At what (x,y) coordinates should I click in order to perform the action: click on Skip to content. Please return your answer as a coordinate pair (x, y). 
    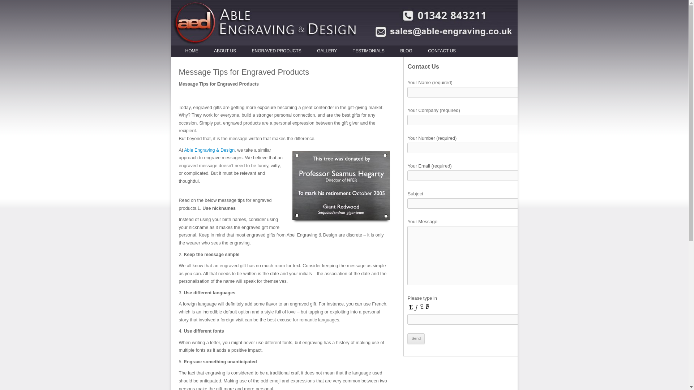
    Looking at the image, I should click on (359, 48).